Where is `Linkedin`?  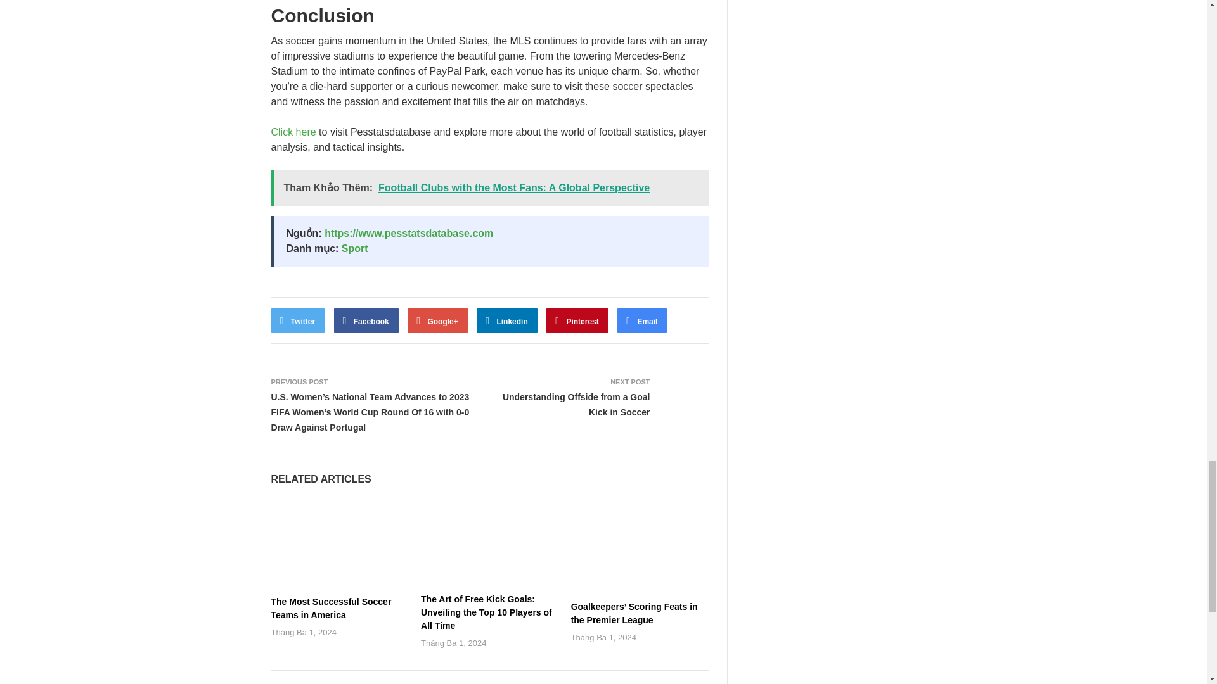
Linkedin is located at coordinates (507, 320).